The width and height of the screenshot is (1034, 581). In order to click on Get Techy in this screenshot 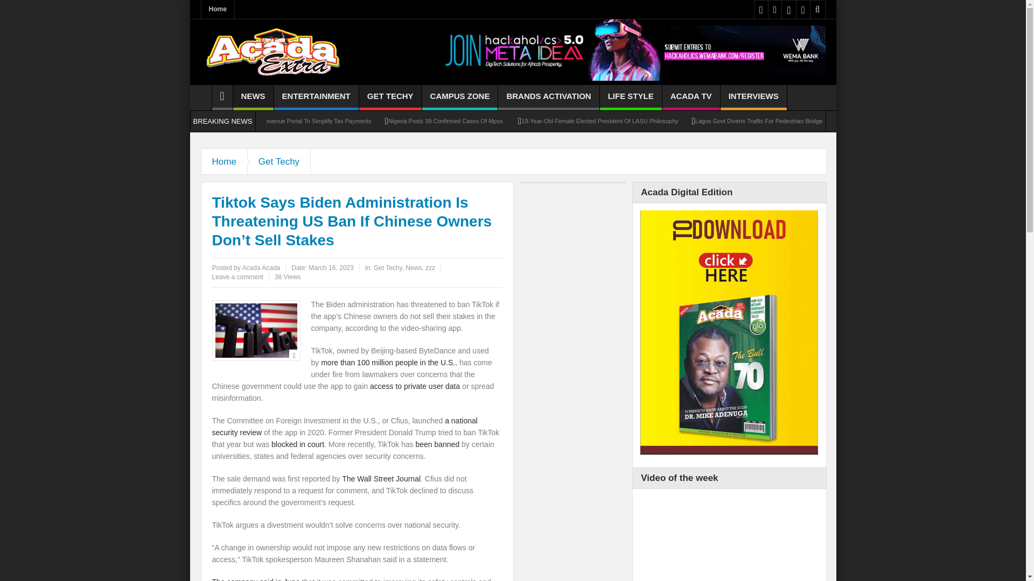, I will do `click(279, 161)`.